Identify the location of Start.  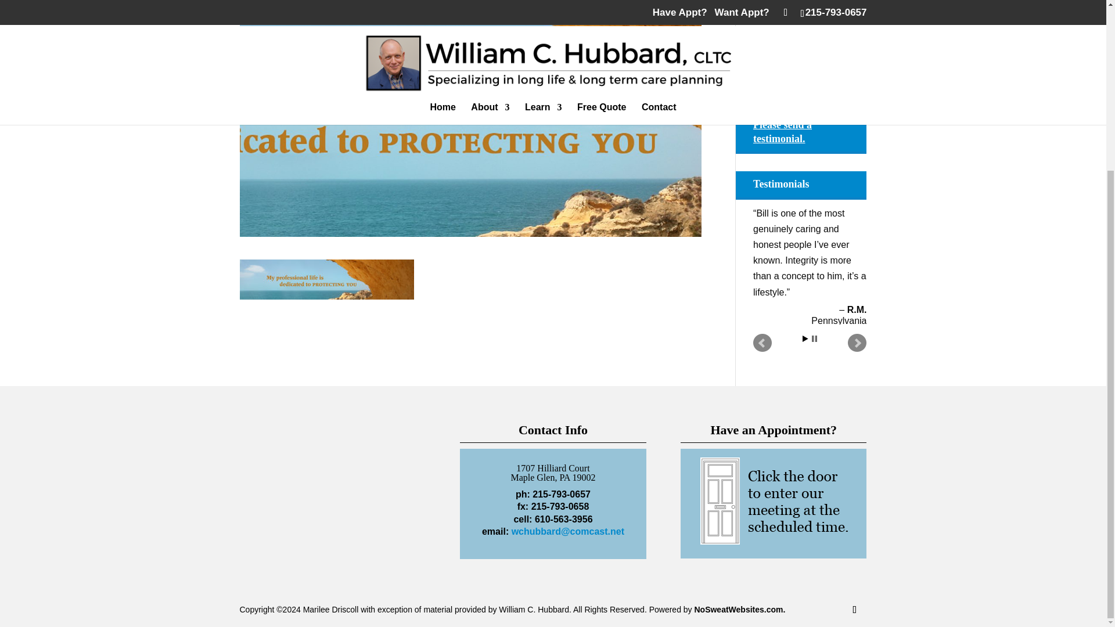
(805, 338).